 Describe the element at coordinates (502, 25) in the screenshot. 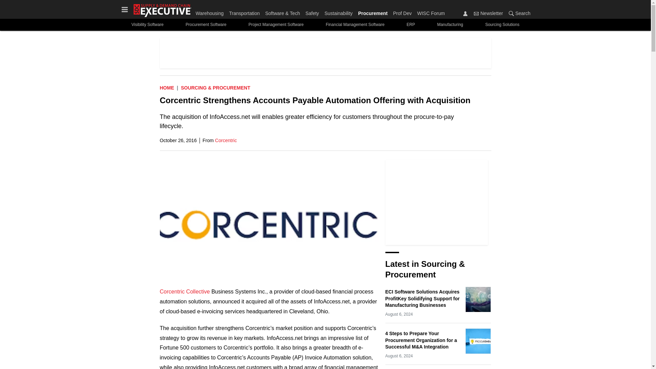

I see `Sourcing Solutions` at that location.